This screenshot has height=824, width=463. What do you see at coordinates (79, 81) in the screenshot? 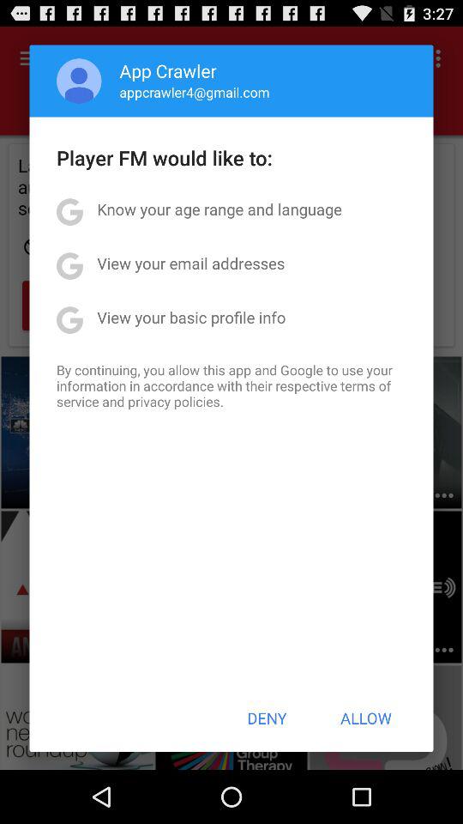
I see `click item next to app crawler` at bounding box center [79, 81].